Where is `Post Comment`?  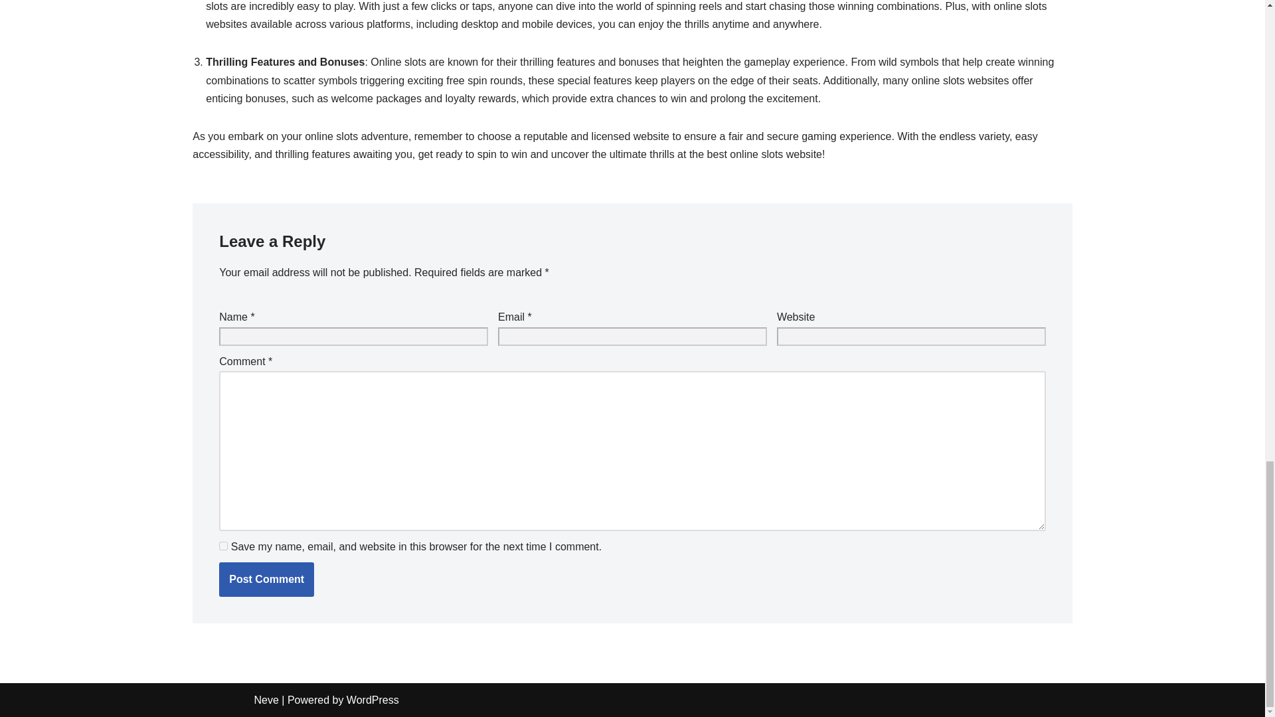
Post Comment is located at coordinates (266, 579).